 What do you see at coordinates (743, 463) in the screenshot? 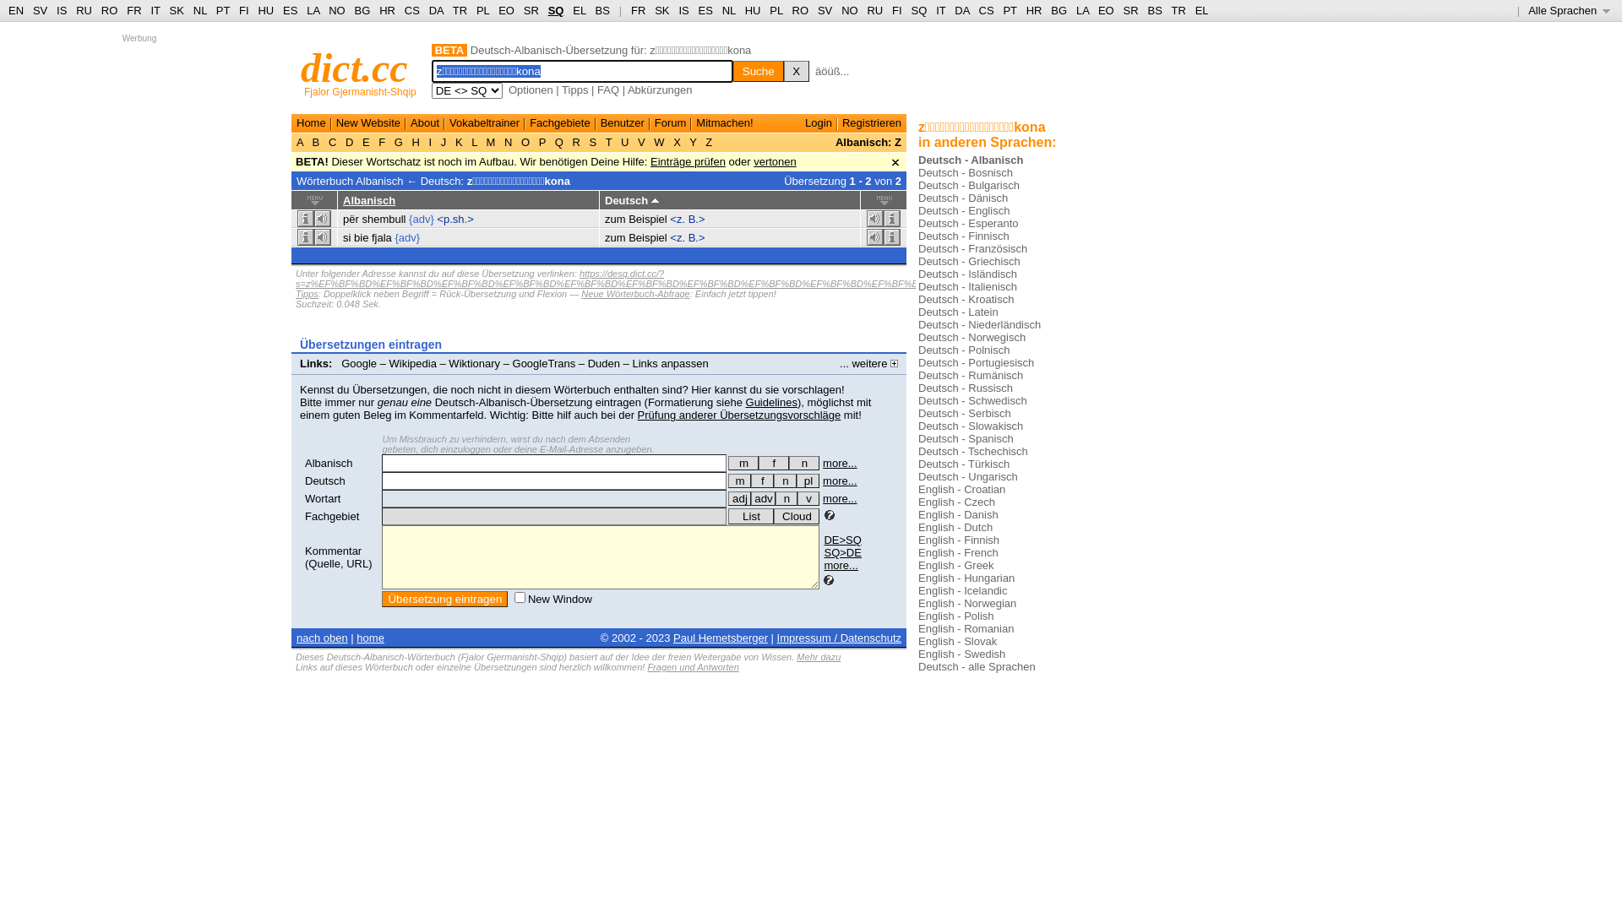
I see `mashkullor` at bounding box center [743, 463].